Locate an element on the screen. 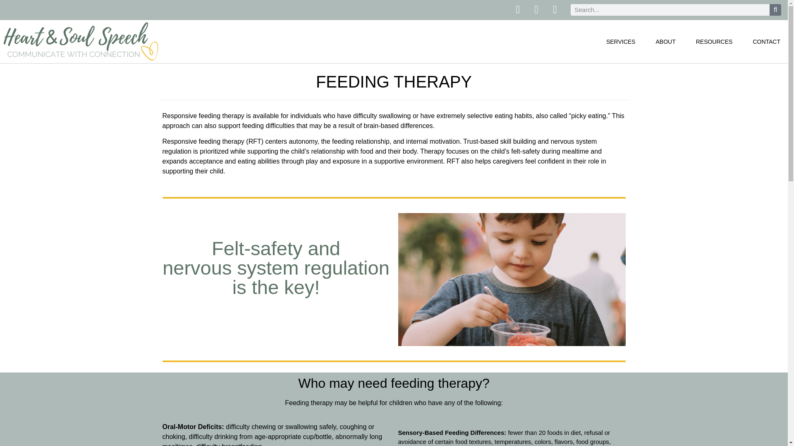 This screenshot has width=794, height=446. SERVICES is located at coordinates (621, 41).